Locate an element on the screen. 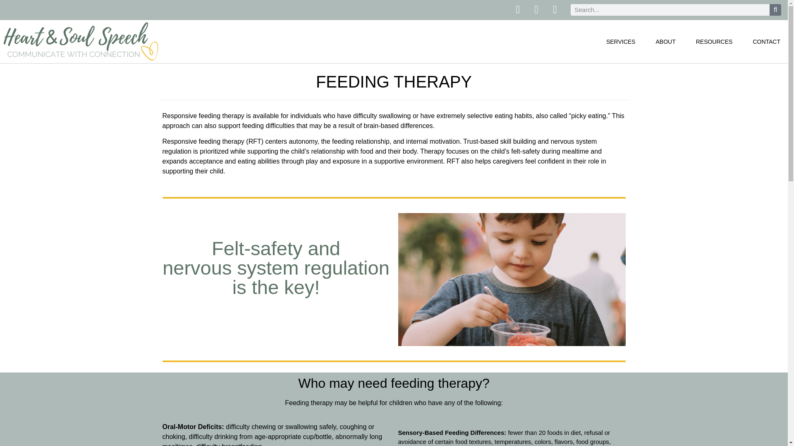 This screenshot has width=794, height=446. SERVICES is located at coordinates (621, 41).